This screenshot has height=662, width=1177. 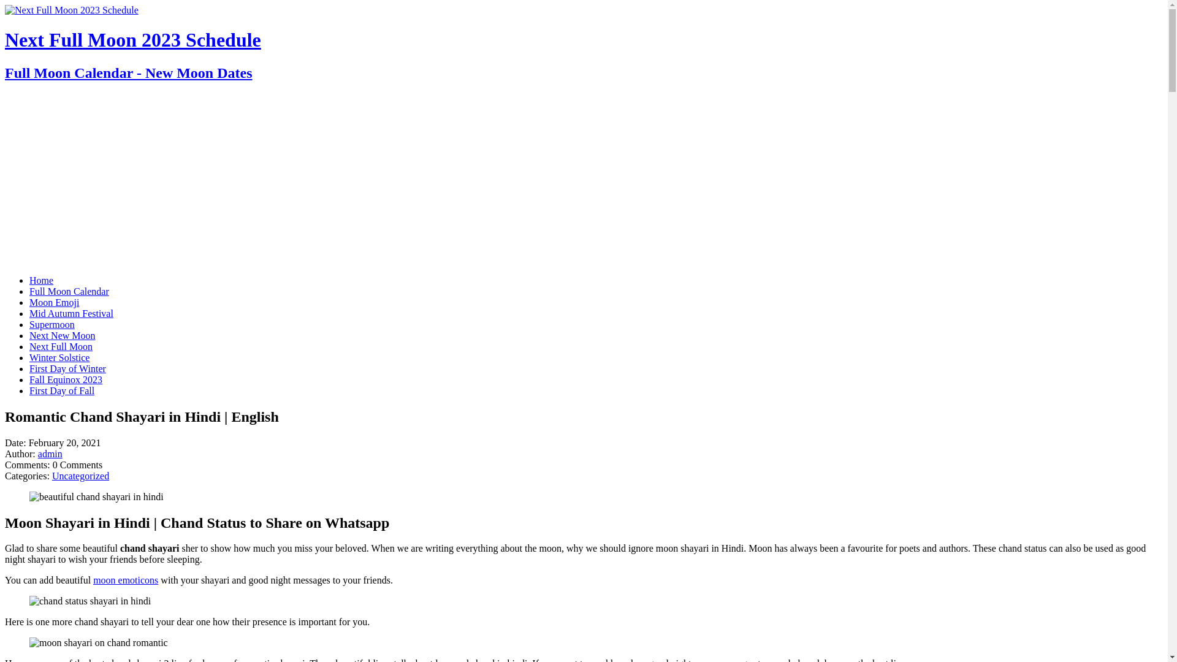 I want to click on Winter Solstice, so click(x=59, y=358).